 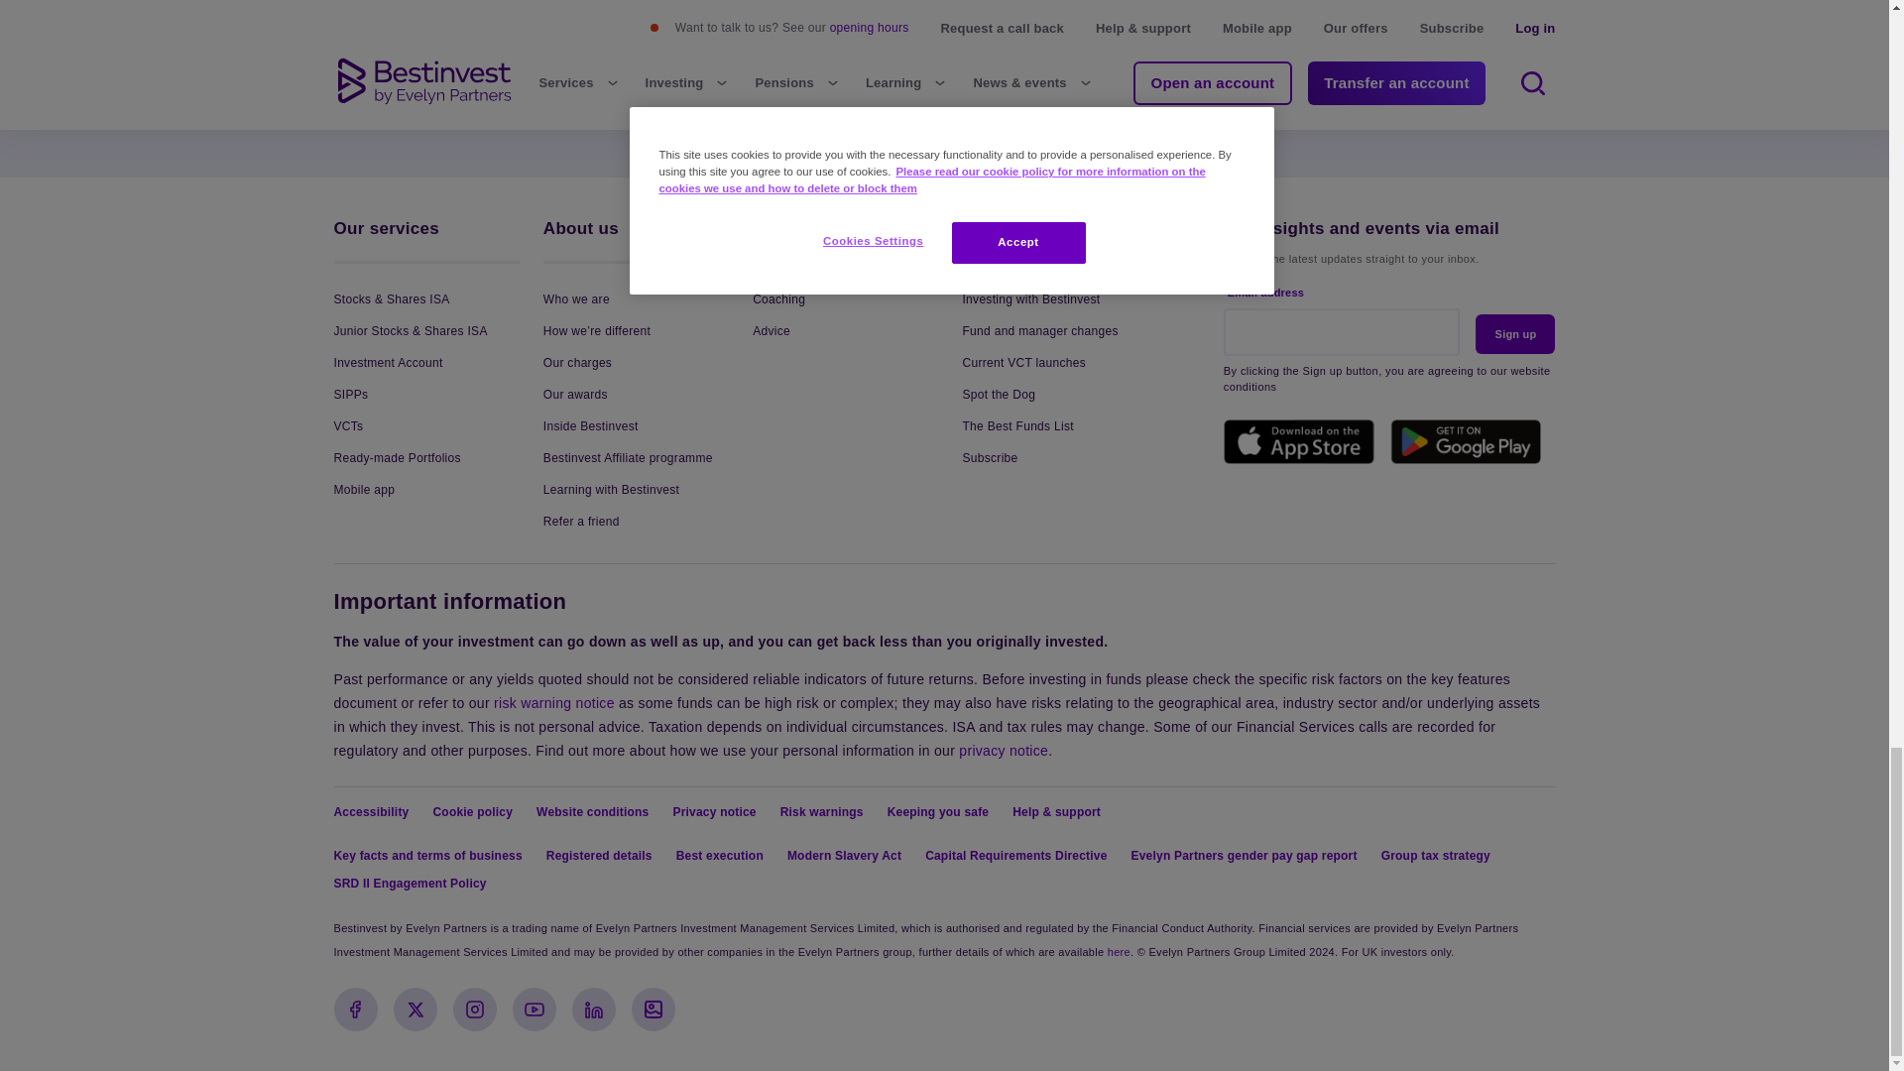 I want to click on Registered details, so click(x=1119, y=951).